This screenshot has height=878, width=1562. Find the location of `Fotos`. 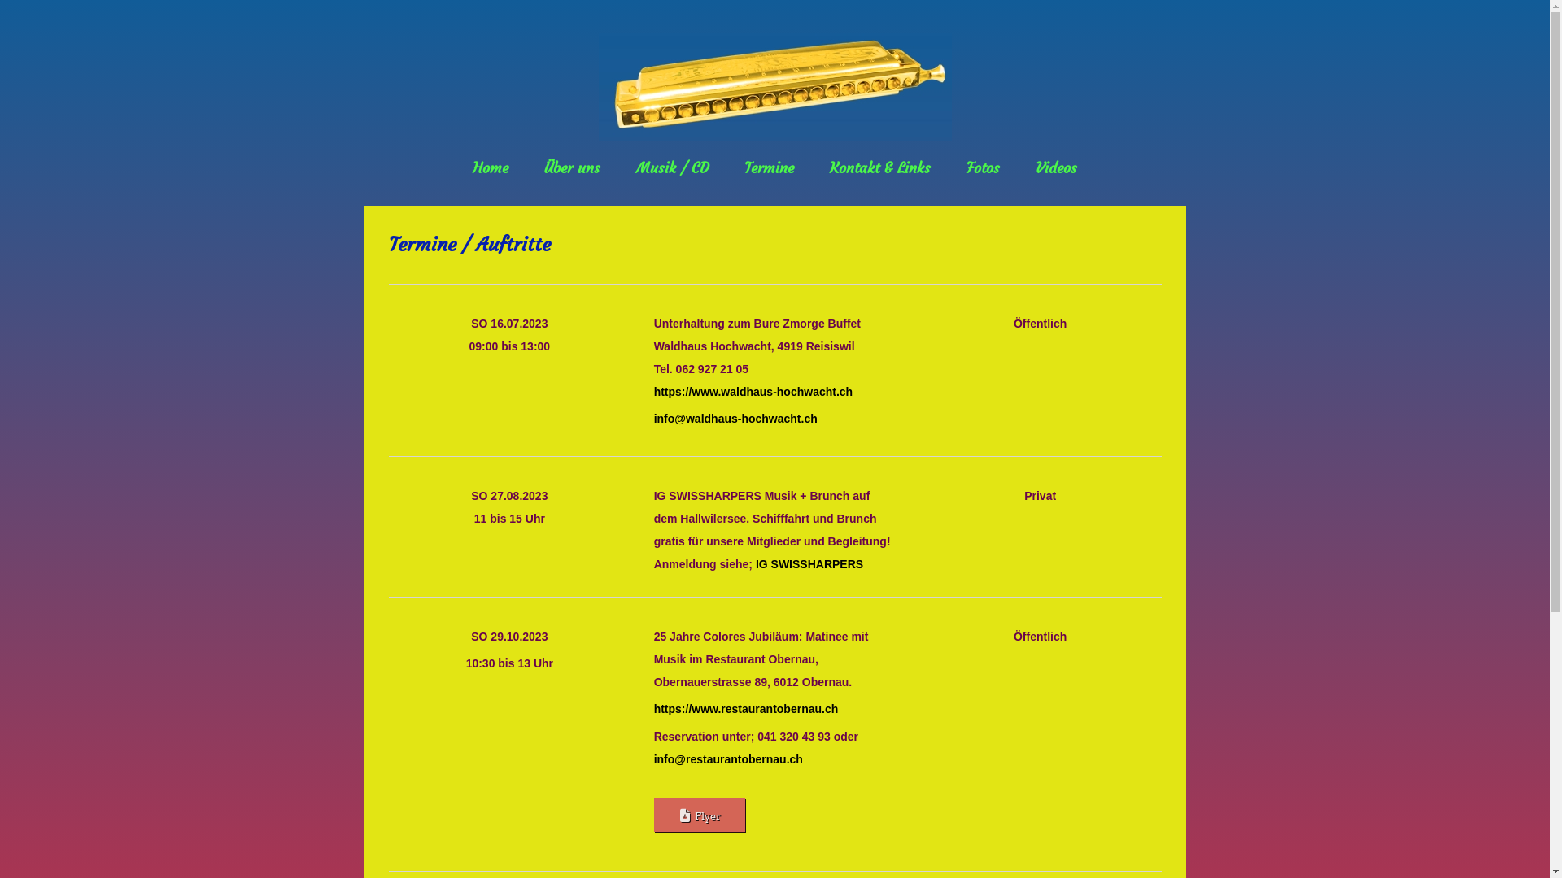

Fotos is located at coordinates (983, 167).